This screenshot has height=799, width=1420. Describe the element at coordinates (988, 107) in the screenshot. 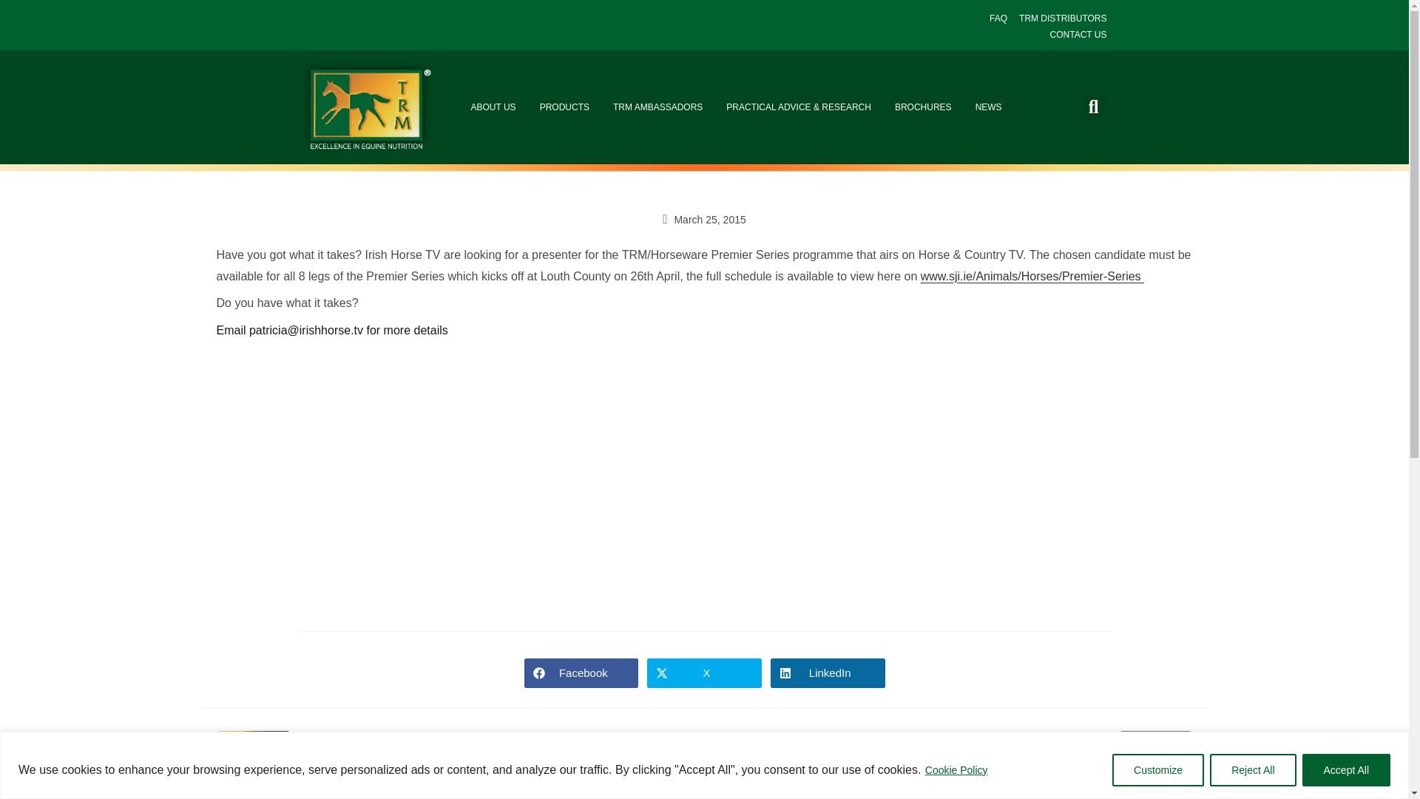

I see `NEWS` at that location.